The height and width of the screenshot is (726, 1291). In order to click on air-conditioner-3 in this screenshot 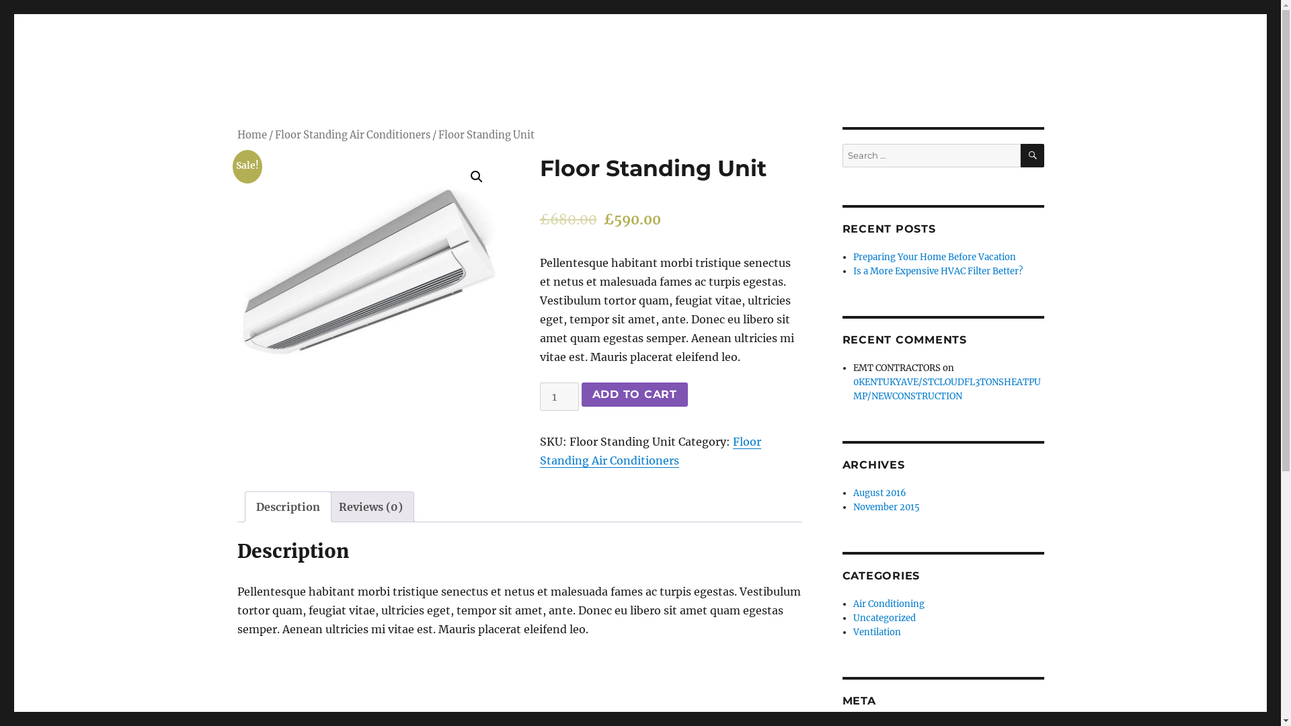, I will do `click(368, 285)`.